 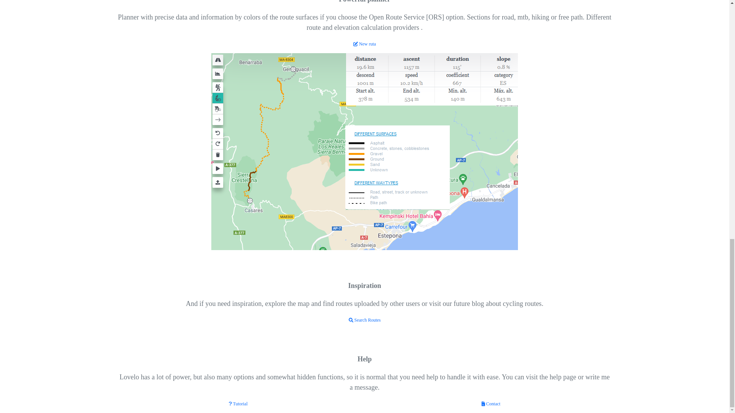 What do you see at coordinates (364, 320) in the screenshot?
I see `Search Routes` at bounding box center [364, 320].